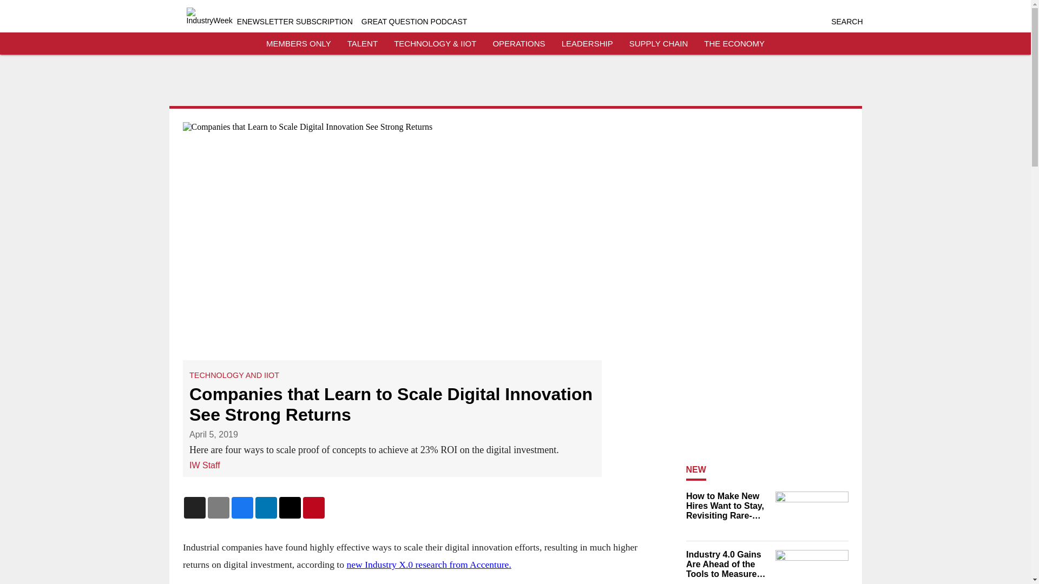 Image resolution: width=1039 pixels, height=584 pixels. I want to click on ENEWSLETTER SUBSCRIPTION, so click(294, 22).